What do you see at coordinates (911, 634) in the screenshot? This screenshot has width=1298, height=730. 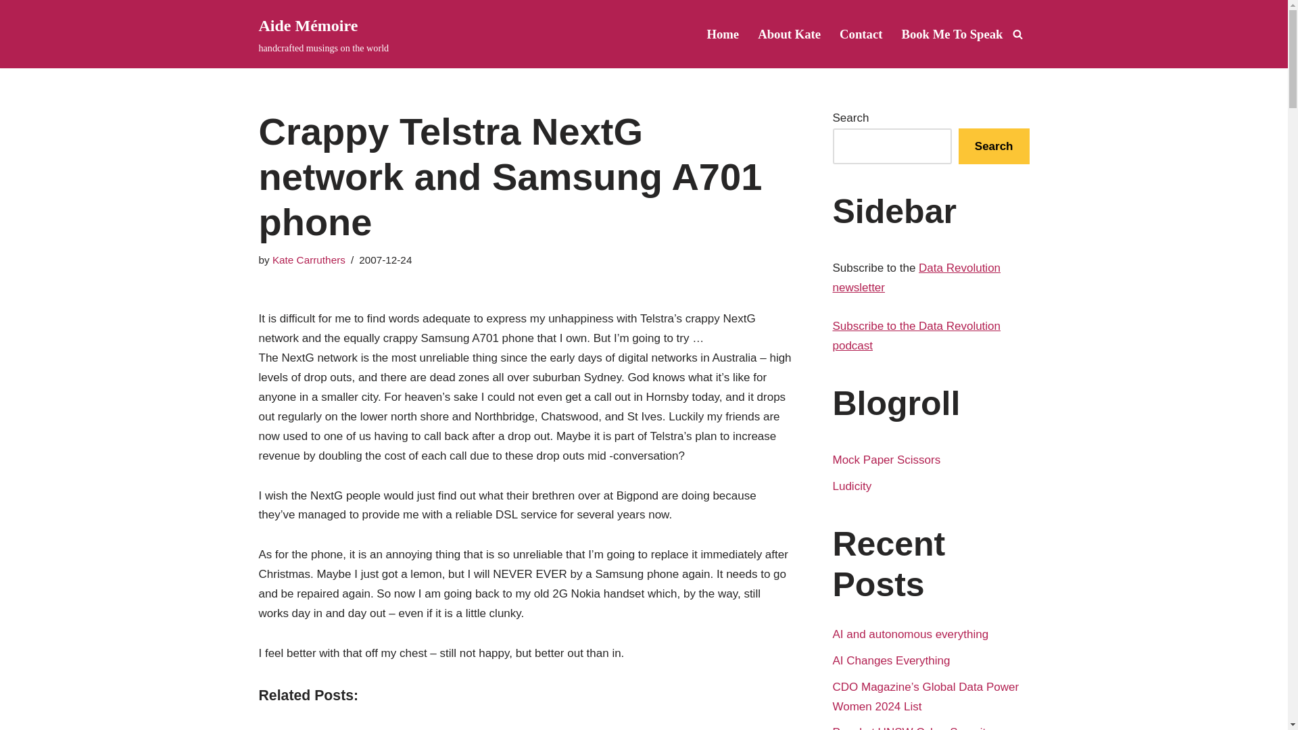 I see `AI and autonomous everything` at bounding box center [911, 634].